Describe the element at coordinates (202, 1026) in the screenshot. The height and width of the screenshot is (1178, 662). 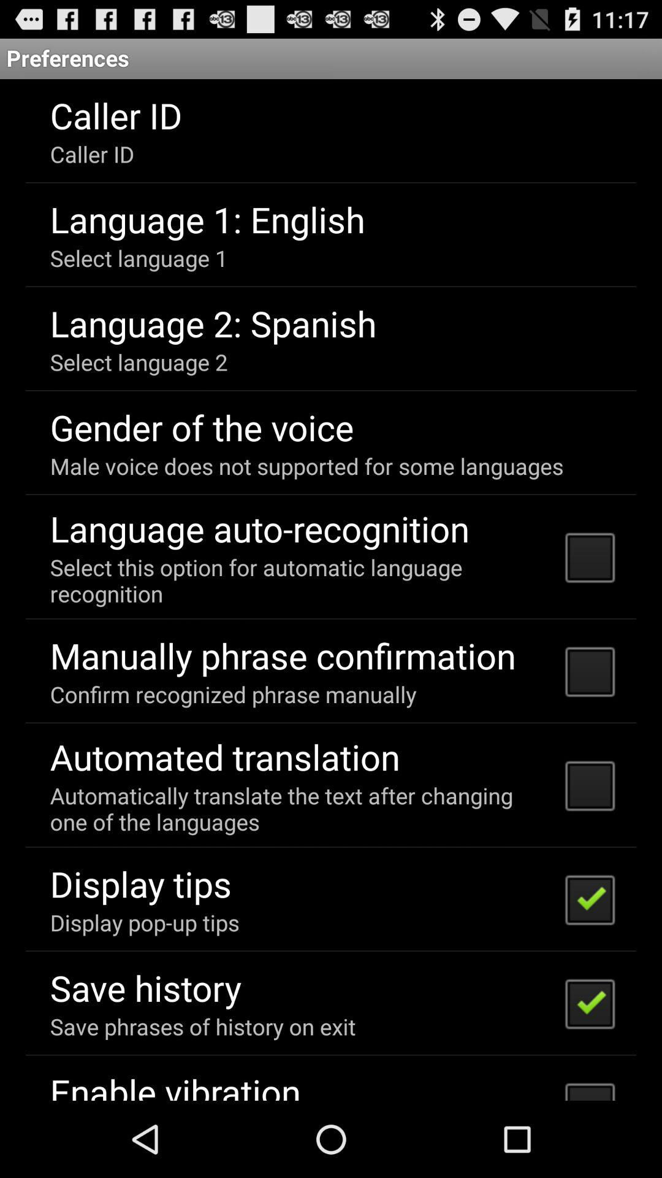
I see `turn off the item above enable vibration icon` at that location.